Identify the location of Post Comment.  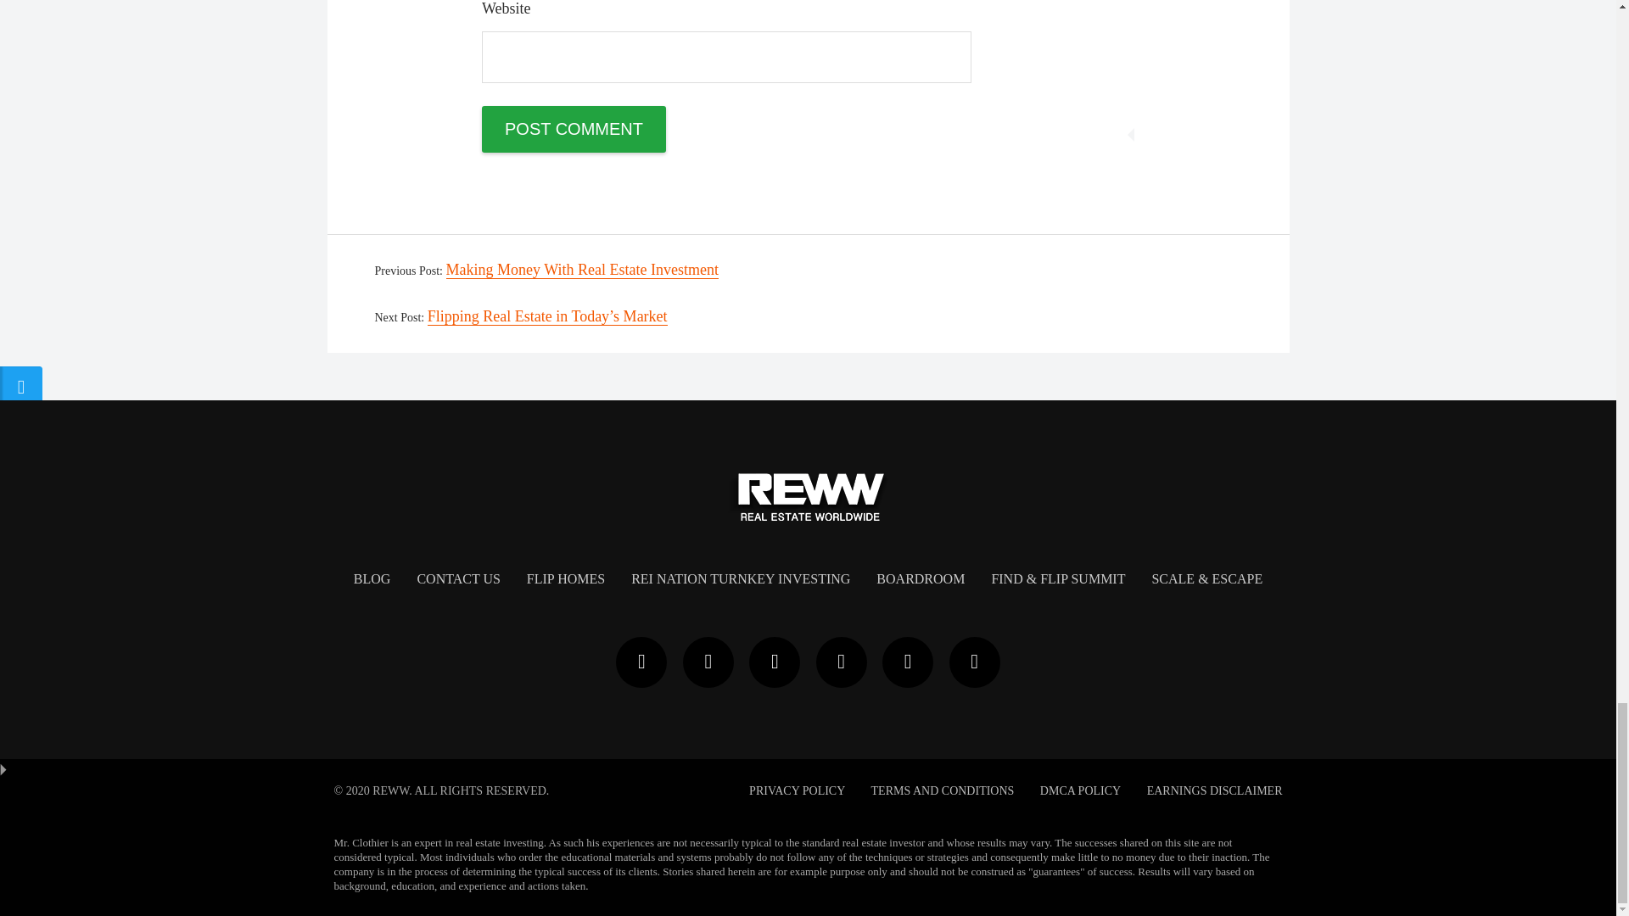
(574, 129).